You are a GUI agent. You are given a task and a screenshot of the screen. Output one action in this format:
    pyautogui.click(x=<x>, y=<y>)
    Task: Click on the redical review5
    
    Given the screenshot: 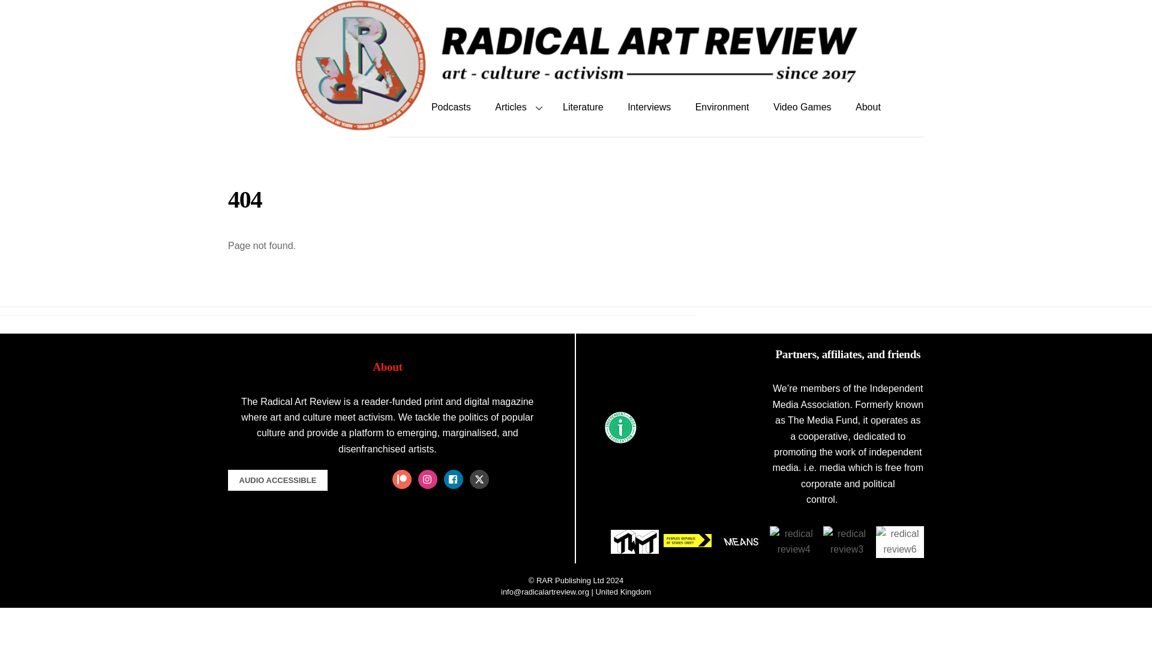 What is the action you would take?
    pyautogui.click(x=635, y=542)
    